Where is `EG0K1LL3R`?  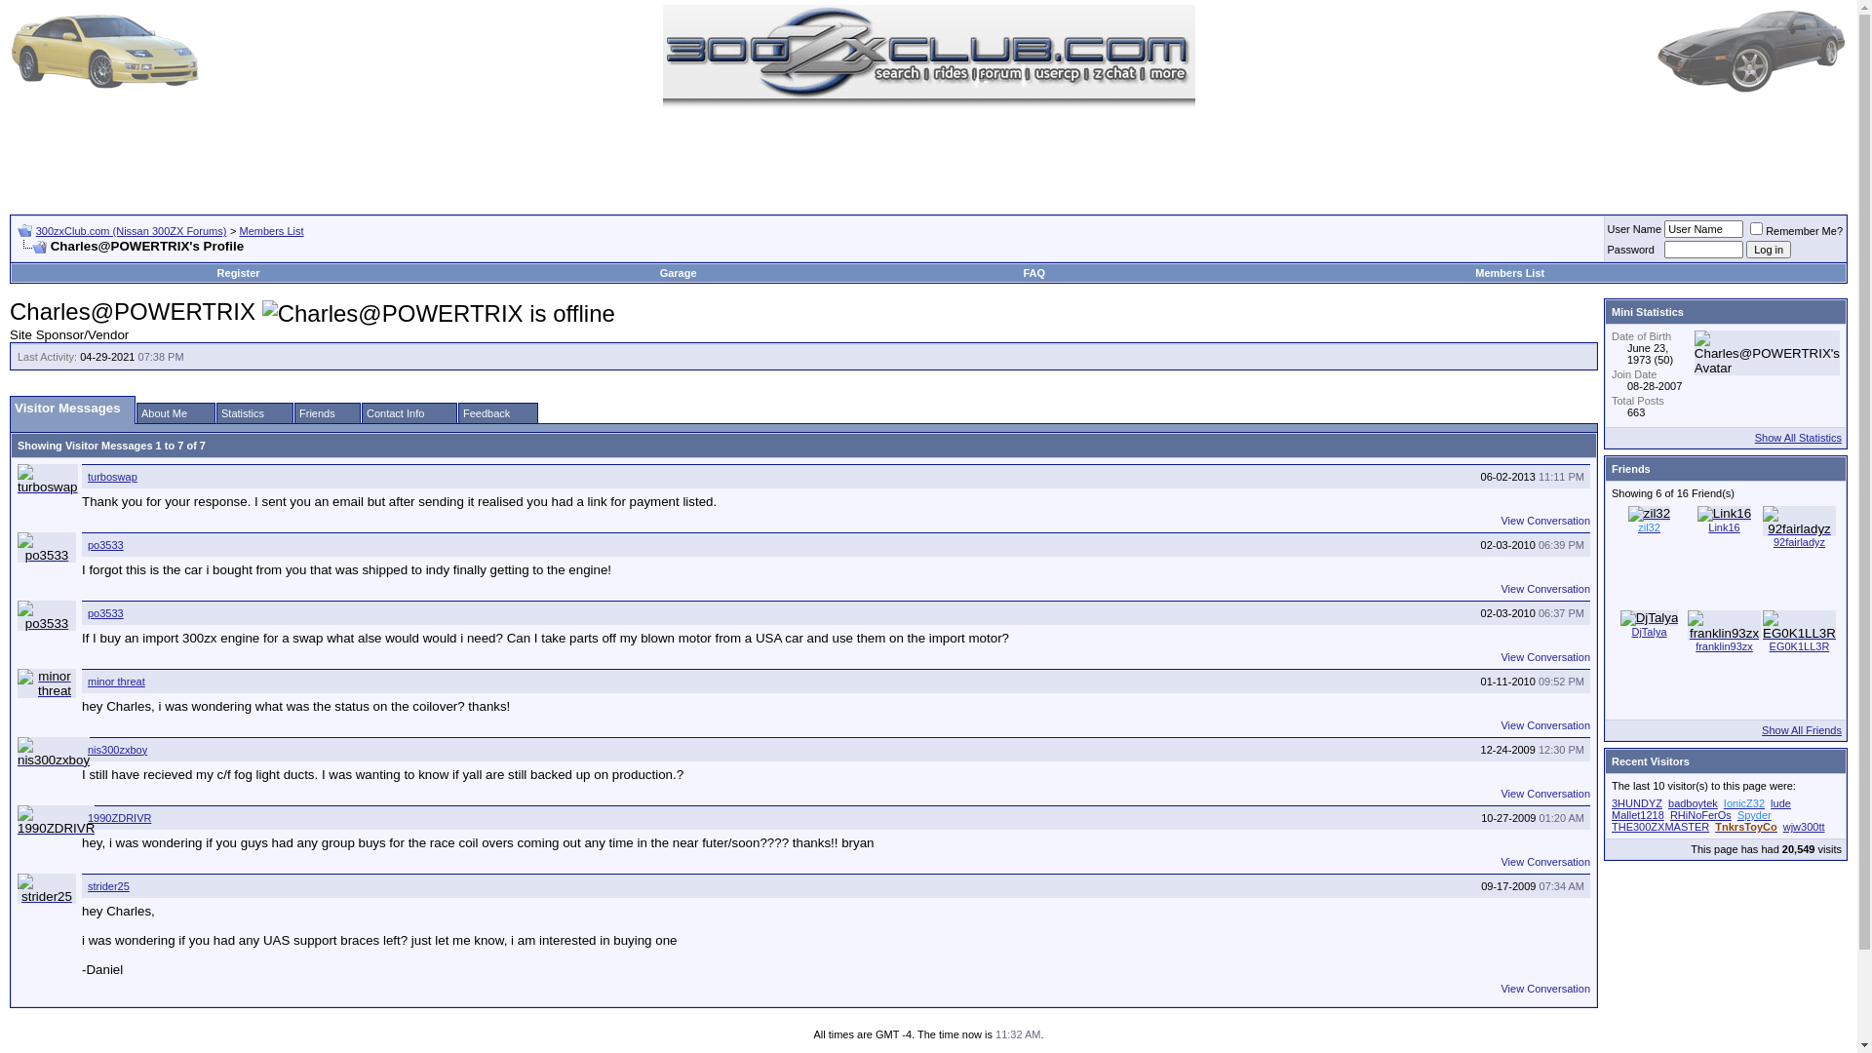
EG0K1LL3R is located at coordinates (1800, 646).